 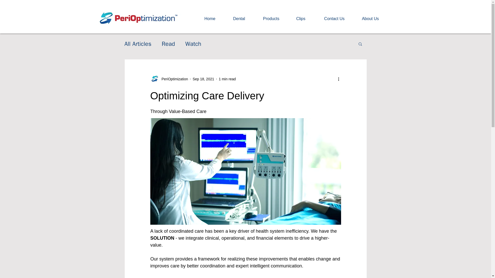 What do you see at coordinates (173, 79) in the screenshot?
I see `PeriOptimization ` at bounding box center [173, 79].